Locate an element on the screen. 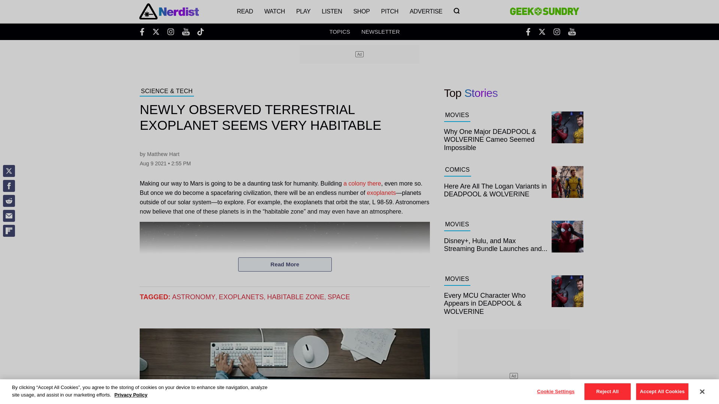 Image resolution: width=719 pixels, height=404 pixels. Youtube Nerdist is located at coordinates (186, 31).